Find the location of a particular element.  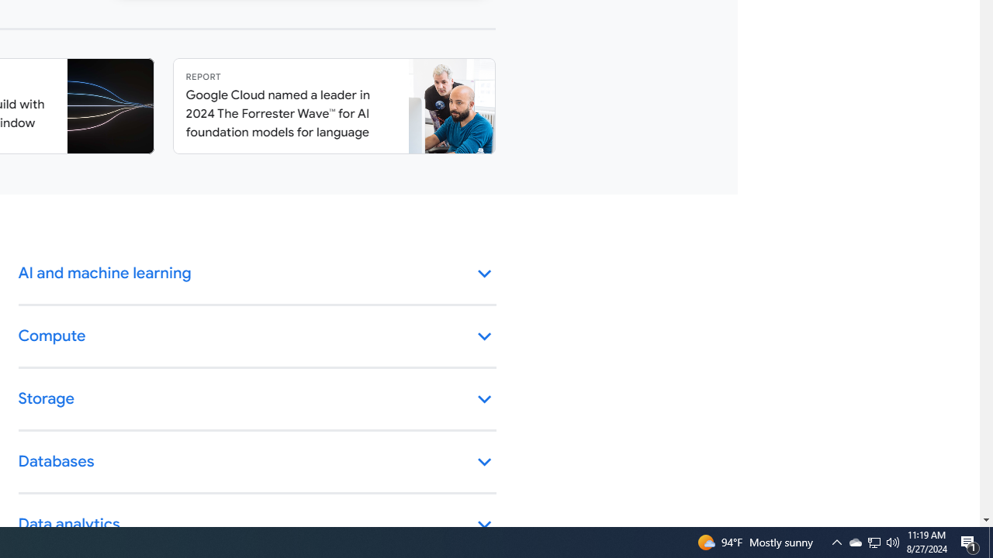

Compute keyboard_arrow_down is located at coordinates (258, 336).